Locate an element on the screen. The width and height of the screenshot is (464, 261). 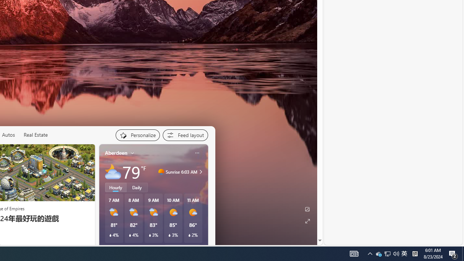
Mostly cloudy is located at coordinates (113, 172).